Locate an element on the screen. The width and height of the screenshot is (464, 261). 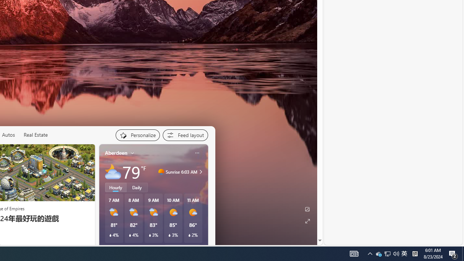
Mostly cloudy is located at coordinates (113, 172).